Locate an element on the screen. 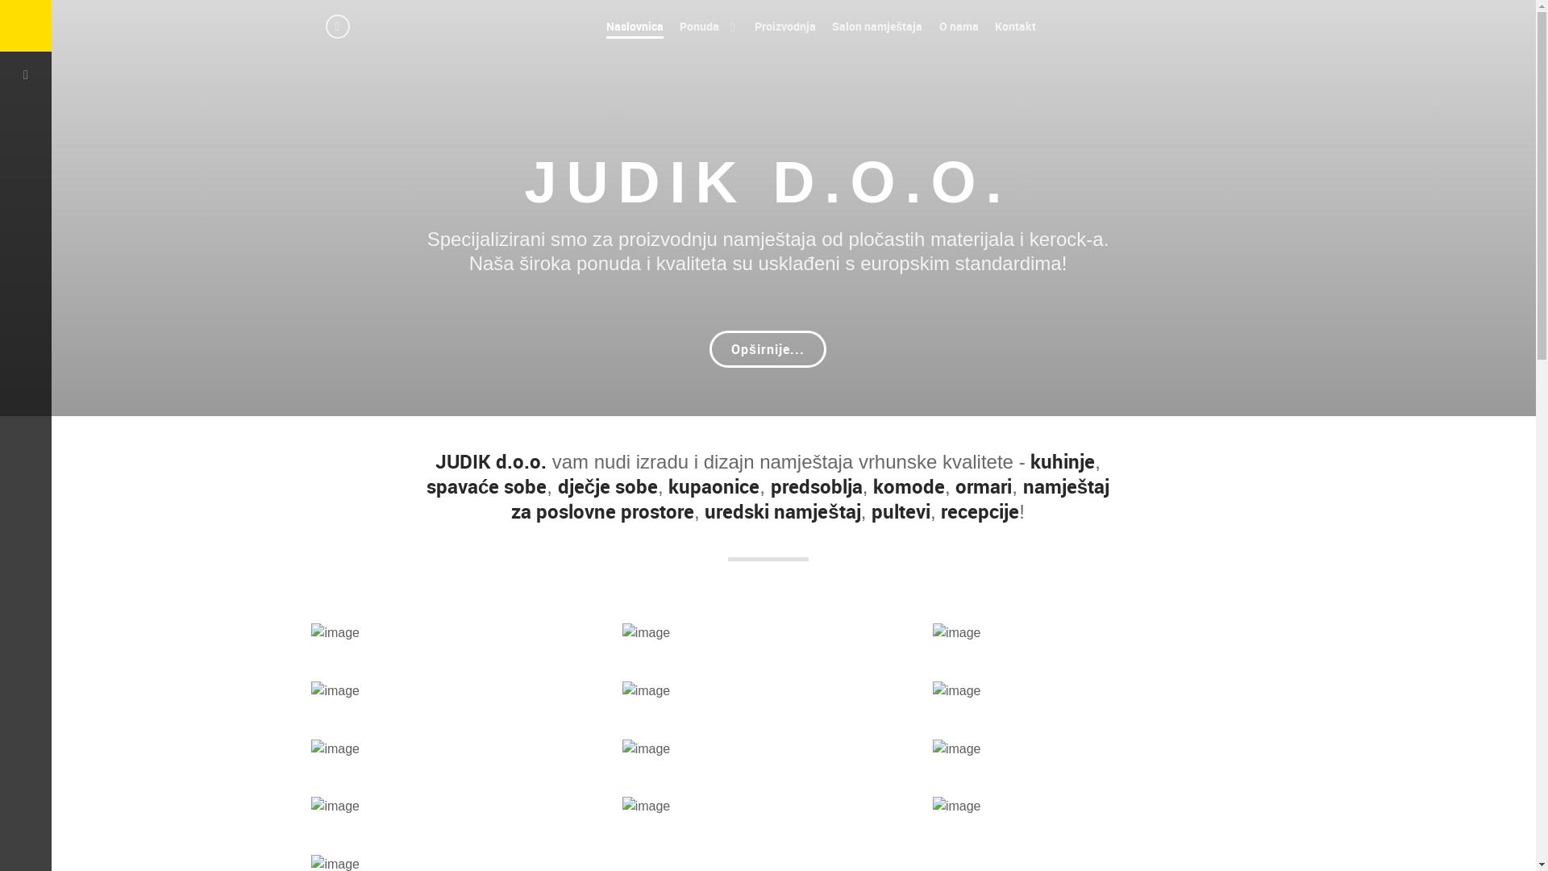 This screenshot has width=1548, height=871. kuhinje is located at coordinates (1063, 461).